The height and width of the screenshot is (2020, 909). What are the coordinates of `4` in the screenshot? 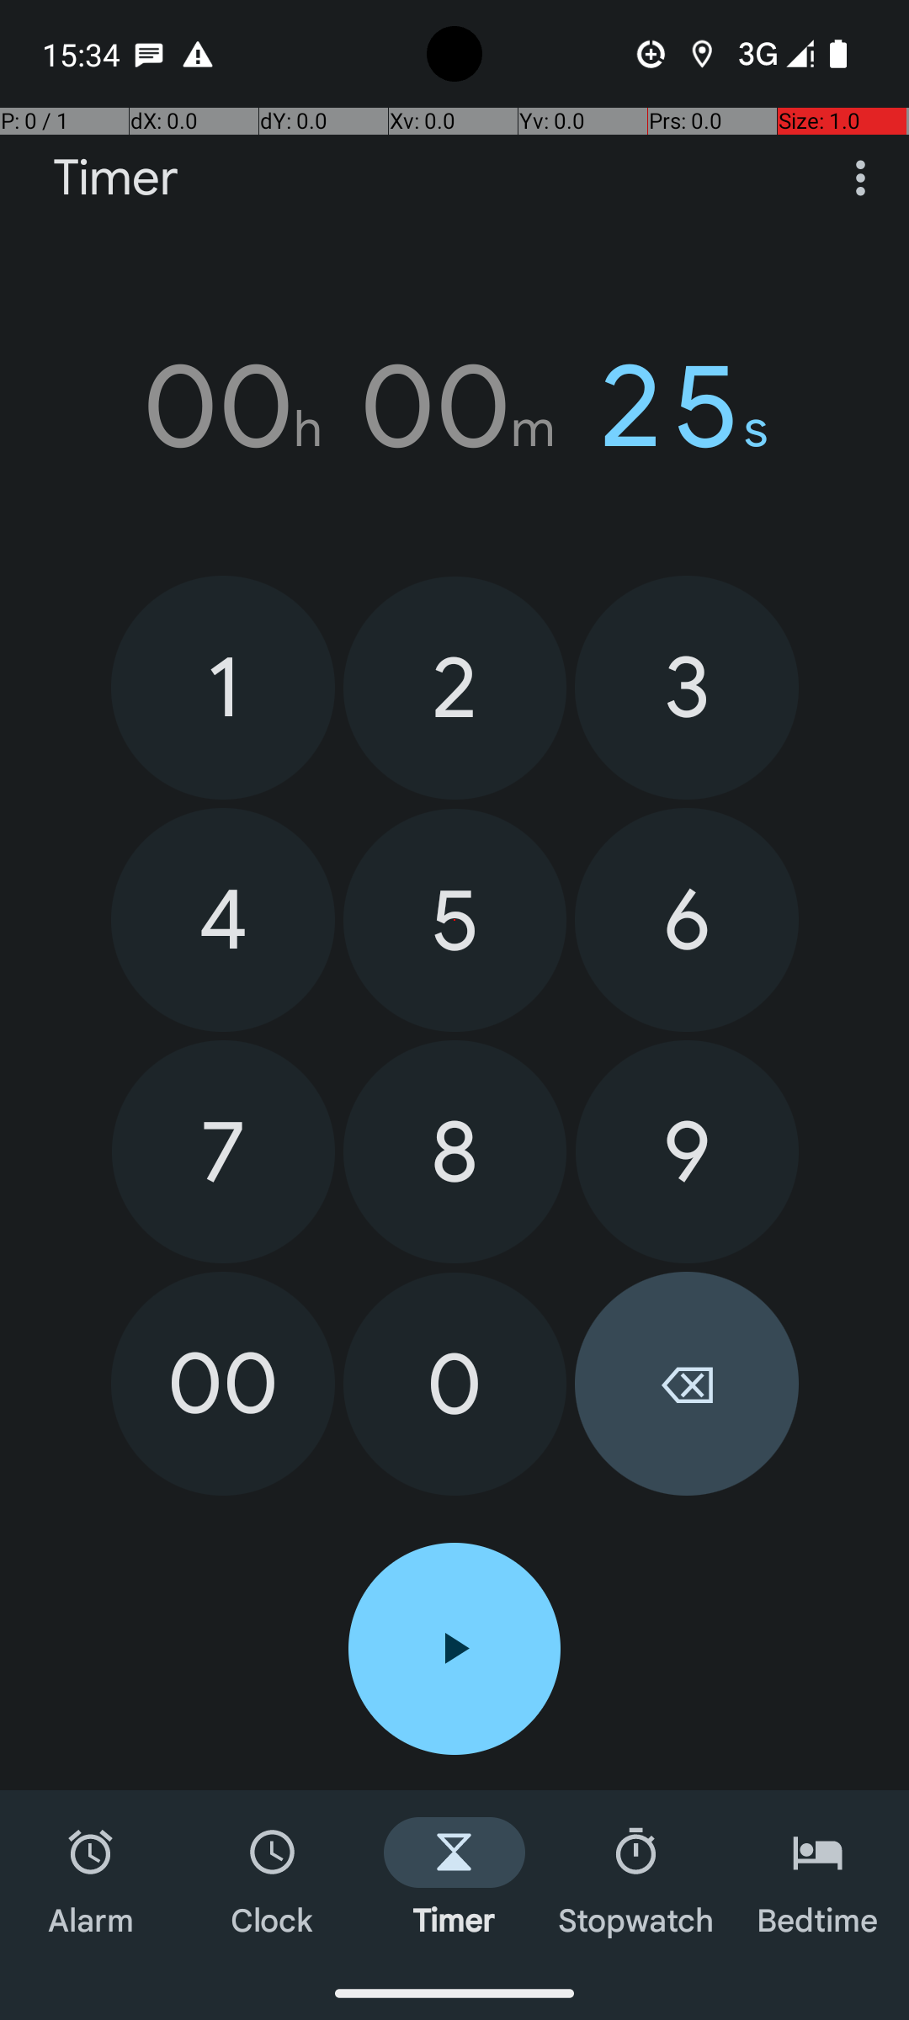 It's located at (223, 920).